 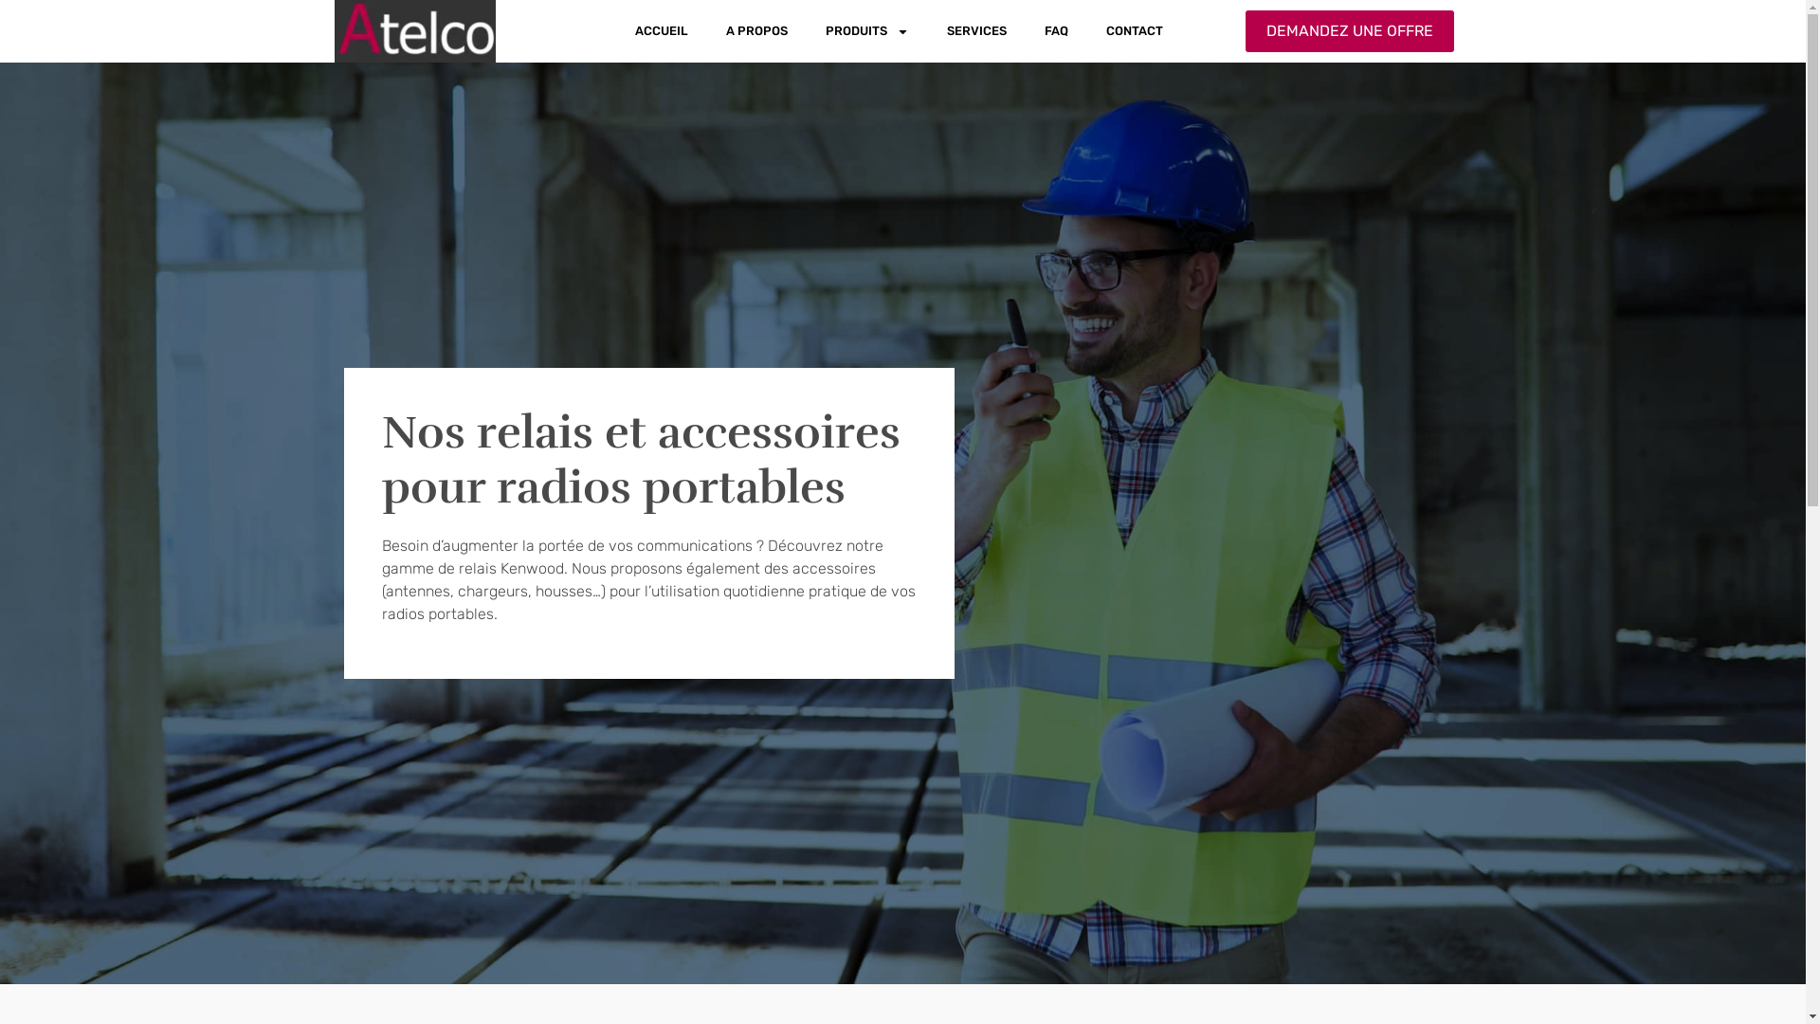 I want to click on CONTACT, so click(x=1135, y=31).